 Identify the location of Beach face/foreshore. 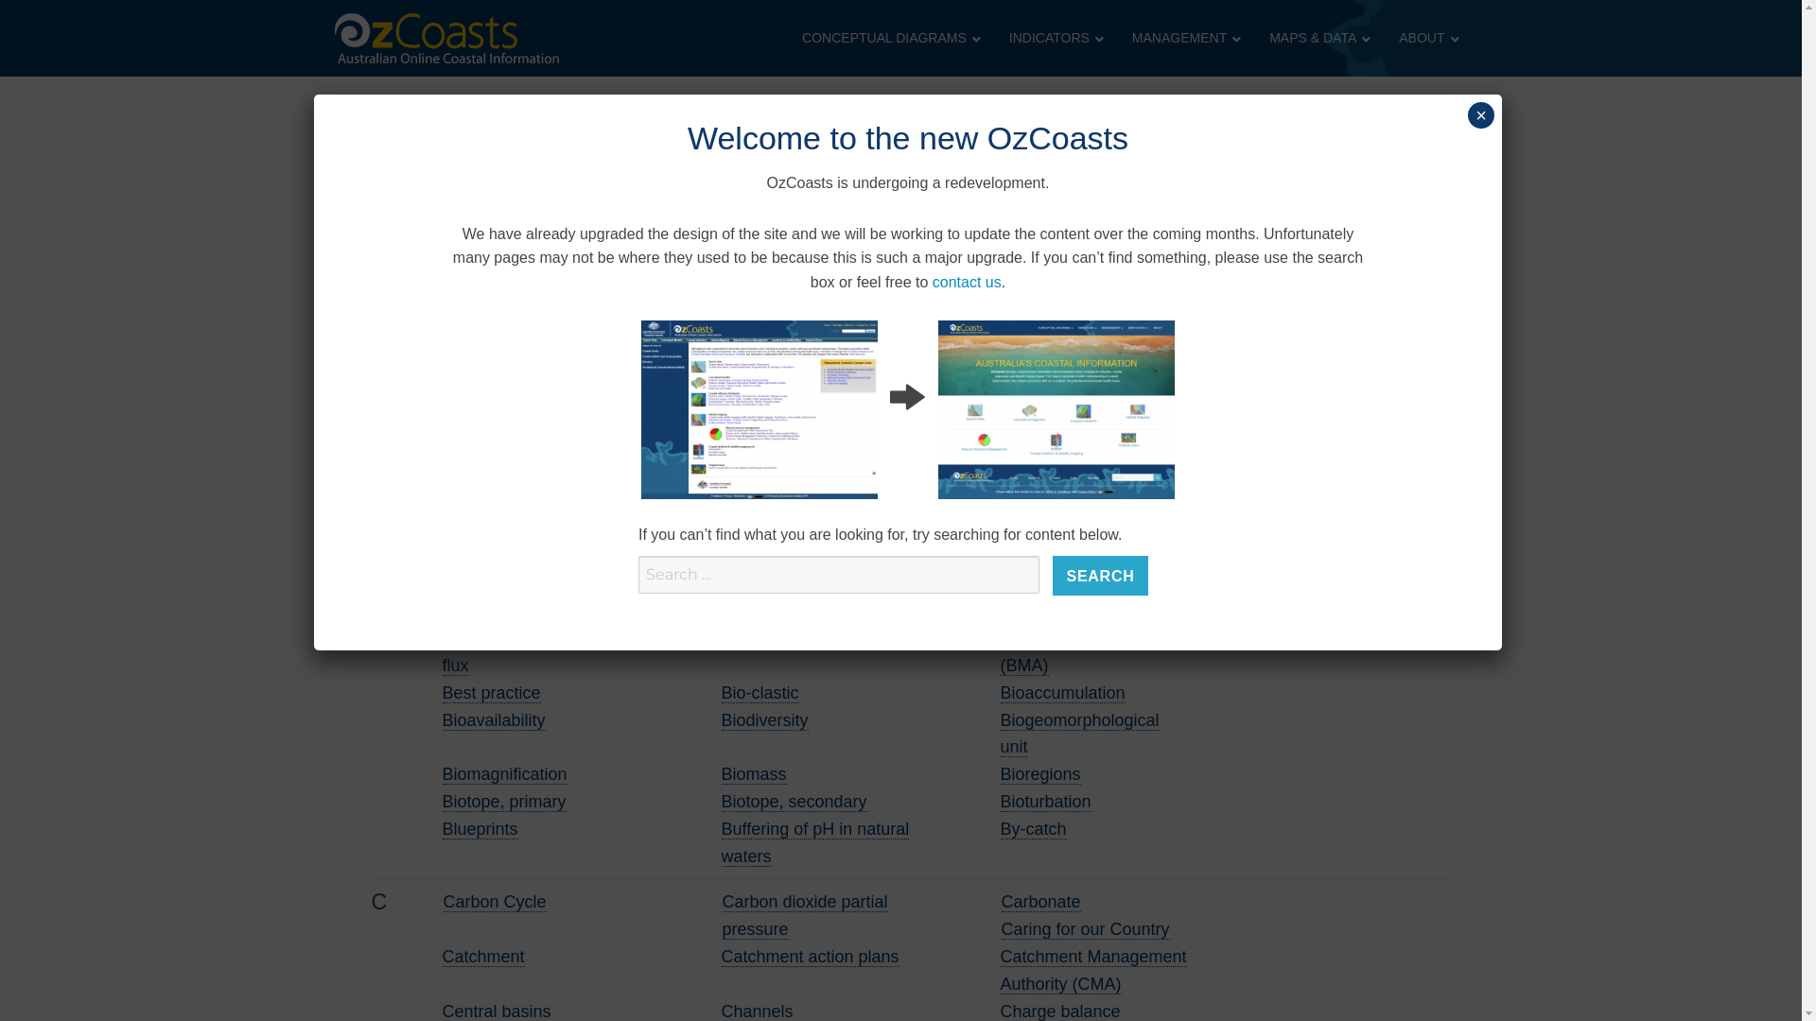
(524, 611).